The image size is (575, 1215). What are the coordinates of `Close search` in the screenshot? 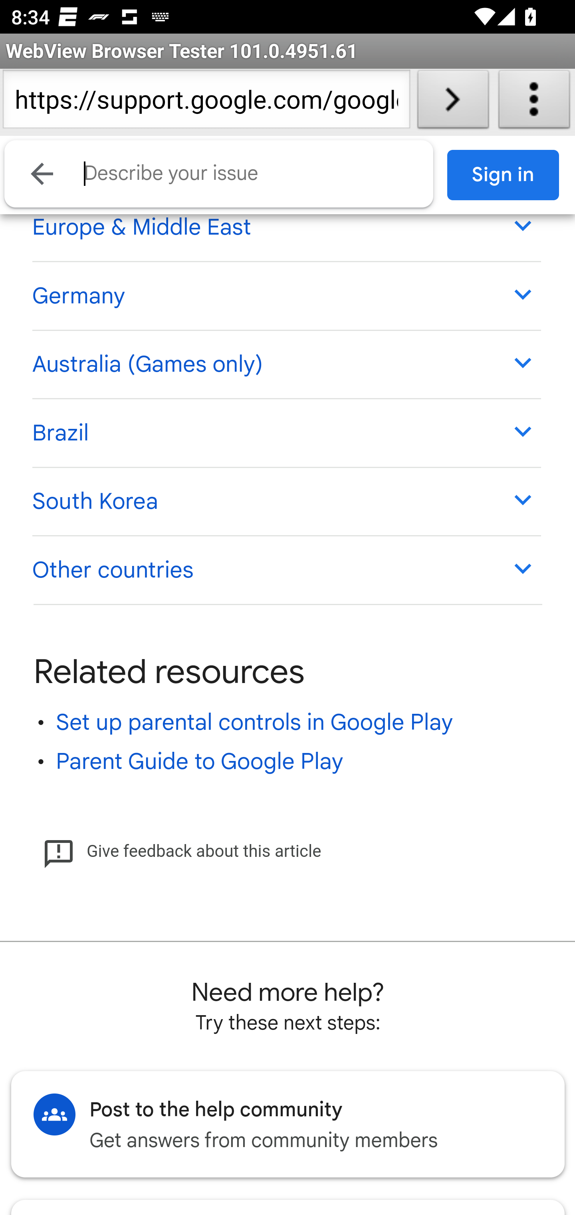 It's located at (42, 173).